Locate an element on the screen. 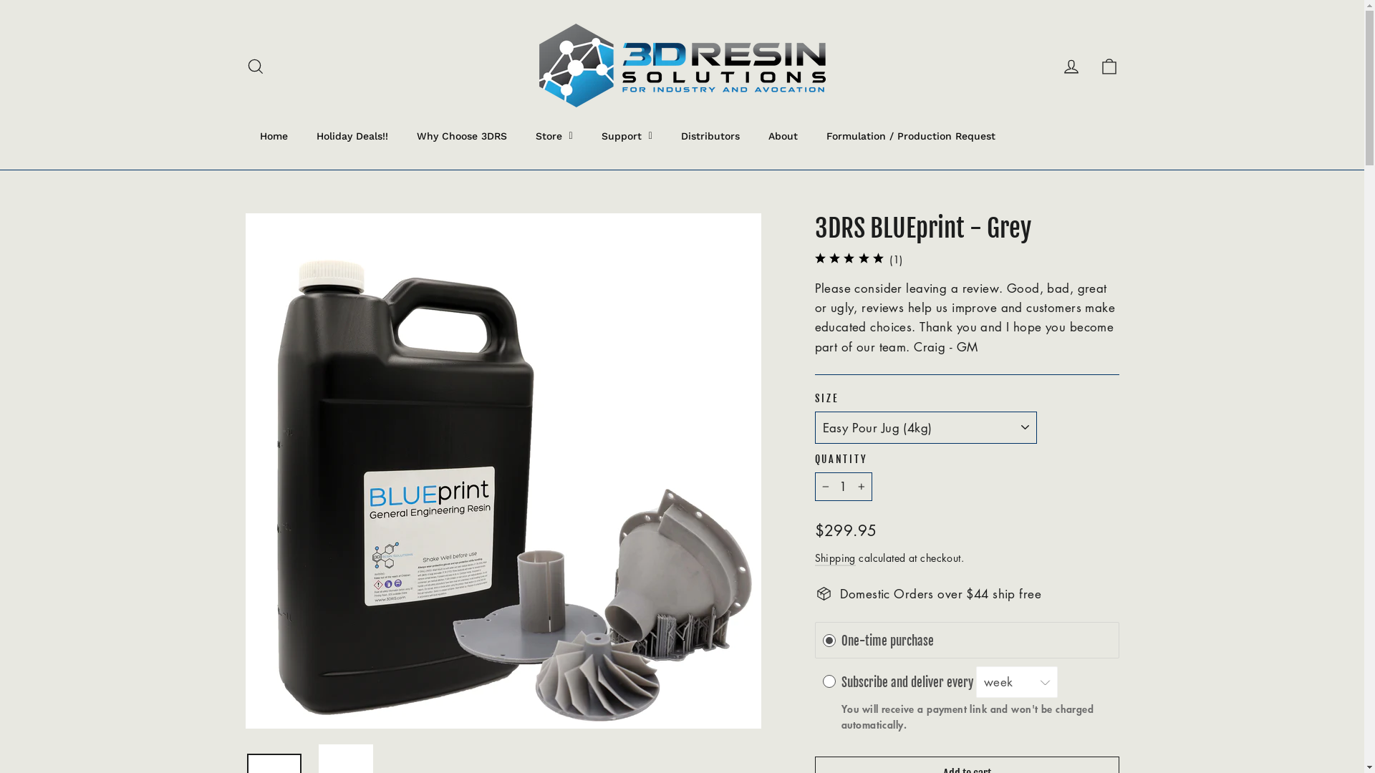 The image size is (1375, 773). Search is located at coordinates (255, 66).